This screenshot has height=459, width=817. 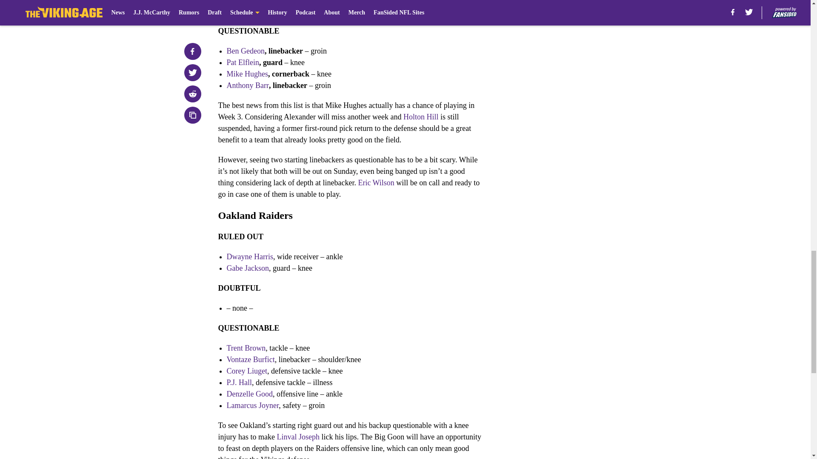 What do you see at coordinates (421, 116) in the screenshot?
I see `Holton Hill` at bounding box center [421, 116].